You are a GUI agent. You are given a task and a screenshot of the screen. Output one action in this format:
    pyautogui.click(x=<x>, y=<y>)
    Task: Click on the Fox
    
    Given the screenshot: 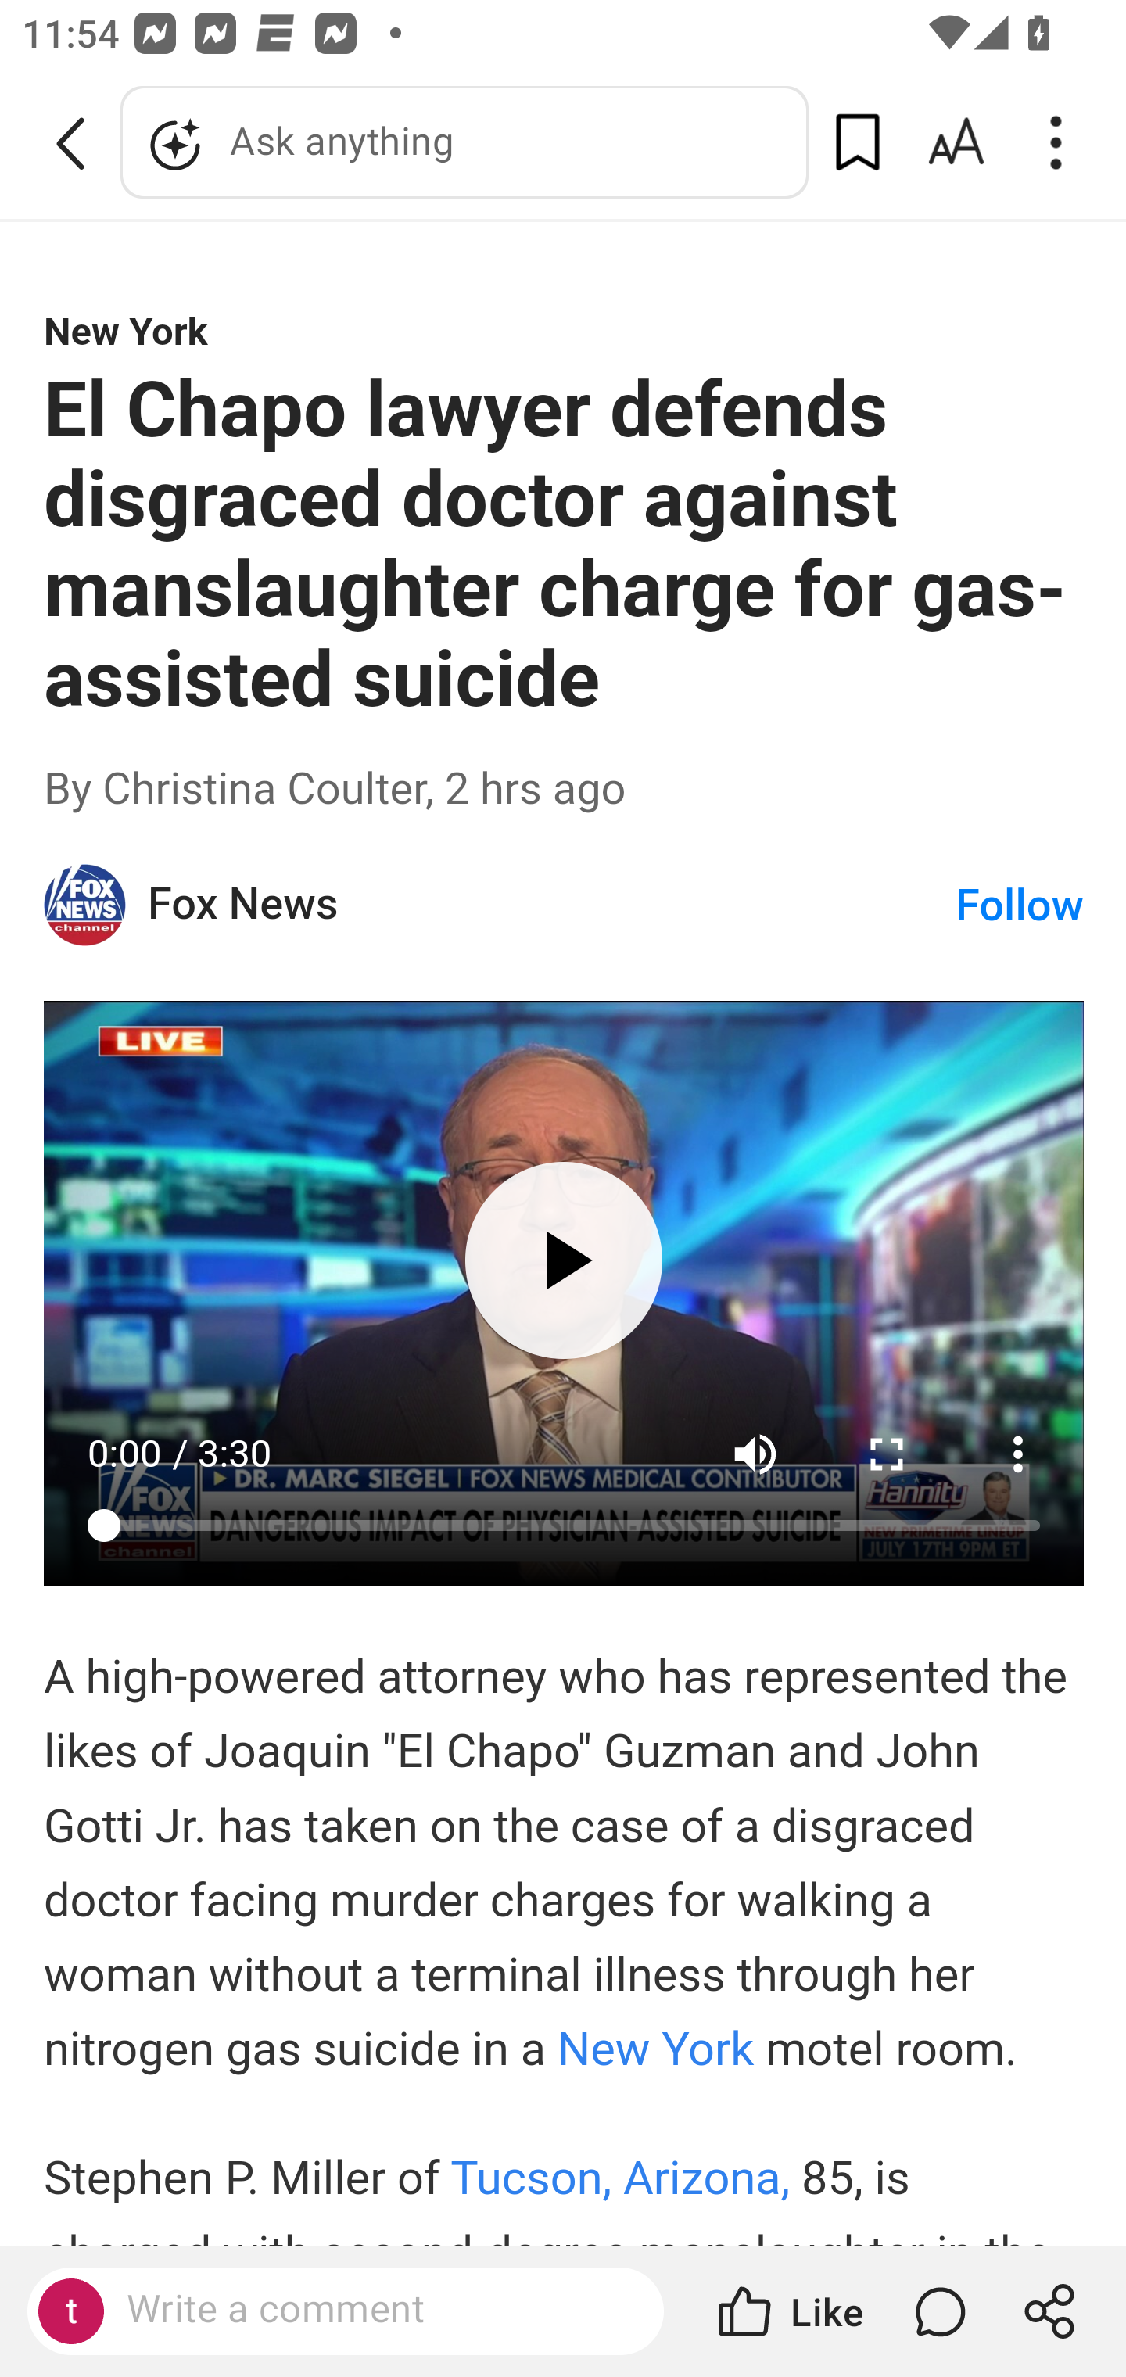 What is the action you would take?
    pyautogui.click(x=86, y=904)
    